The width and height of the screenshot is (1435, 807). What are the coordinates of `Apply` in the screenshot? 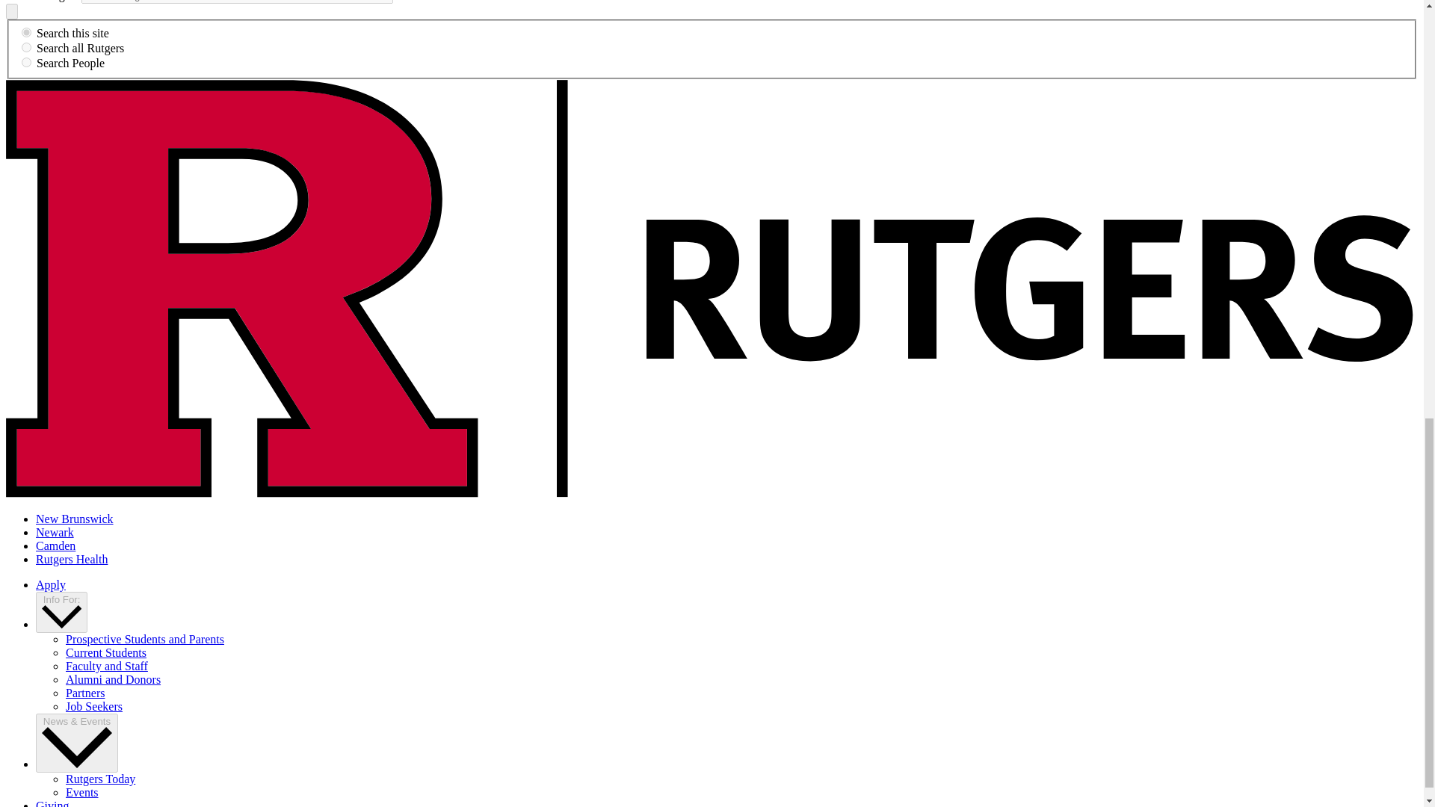 It's located at (51, 584).